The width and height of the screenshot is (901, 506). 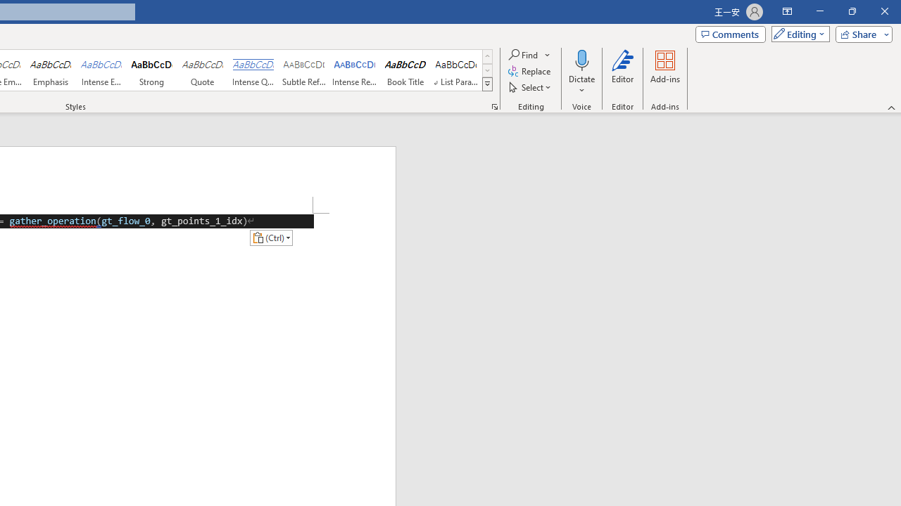 I want to click on Subtle Reference, so click(x=304, y=70).